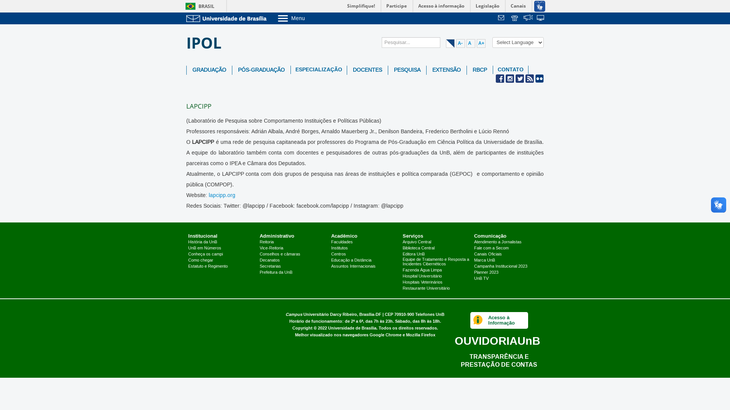 This screenshot has width=730, height=410. Describe the element at coordinates (528, 19) in the screenshot. I see ` ` at that location.